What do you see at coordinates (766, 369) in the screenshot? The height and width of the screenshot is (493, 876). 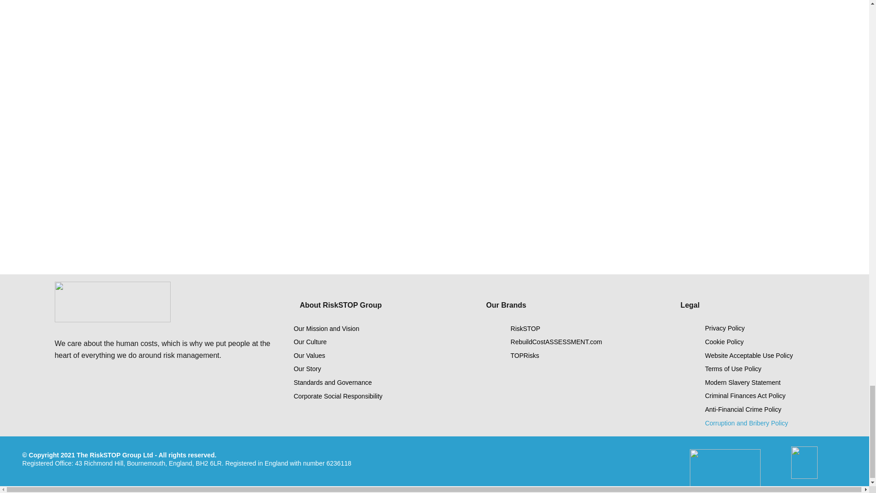 I see `Terms of Use Policy` at bounding box center [766, 369].